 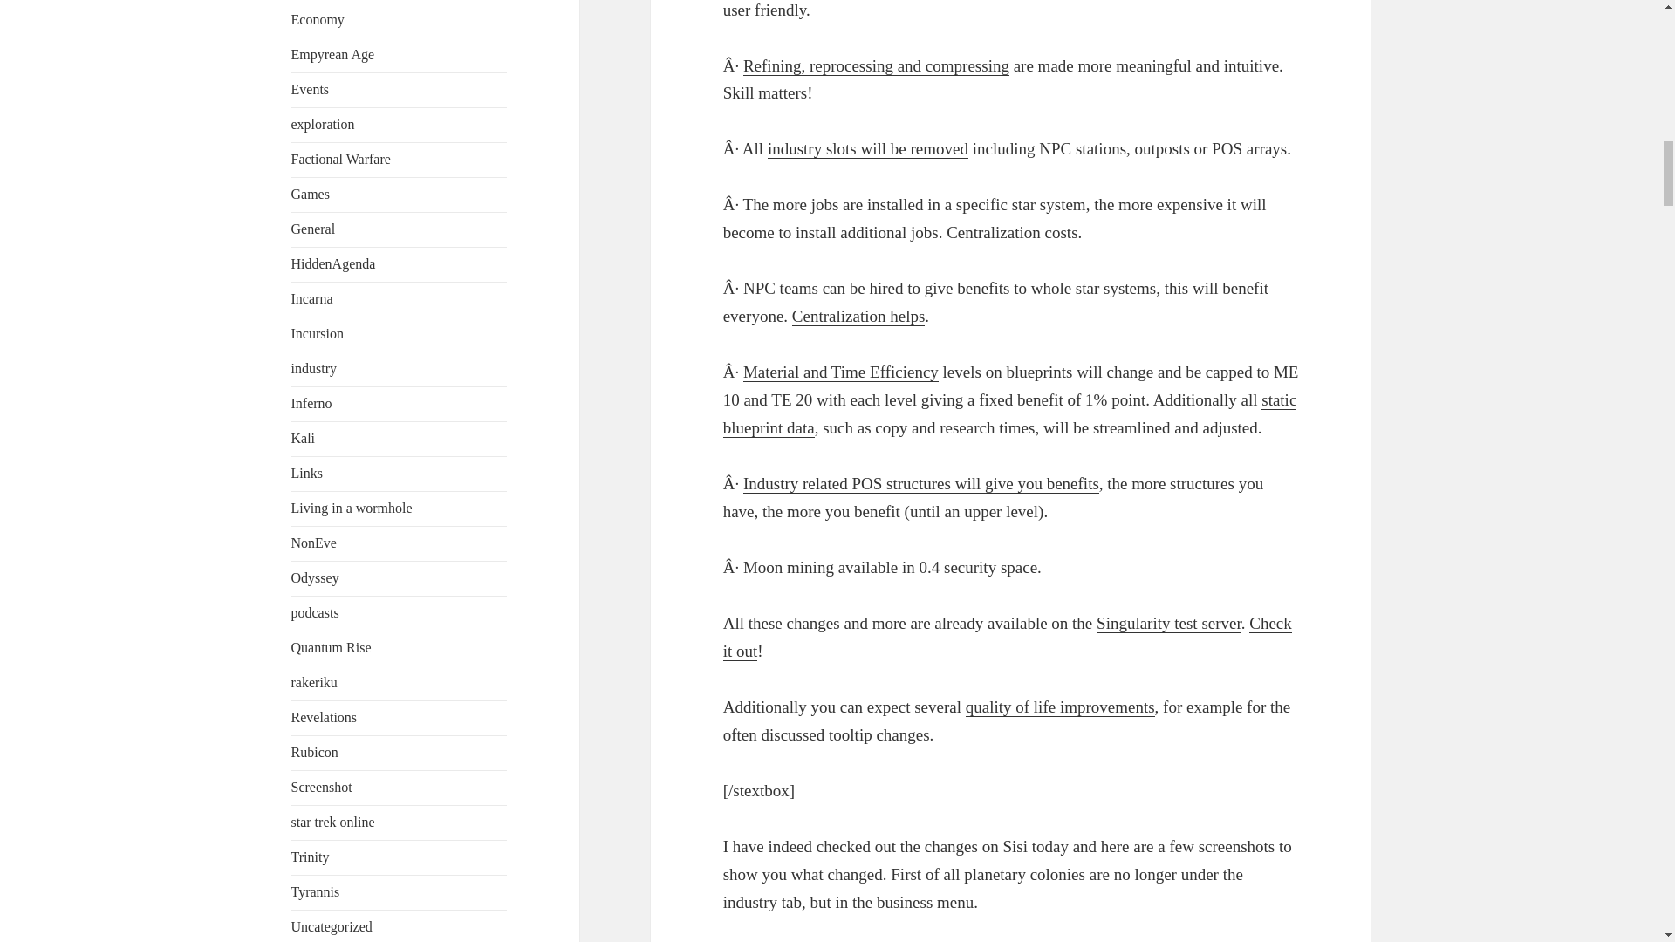 I want to click on Factional Warfare, so click(x=340, y=159).